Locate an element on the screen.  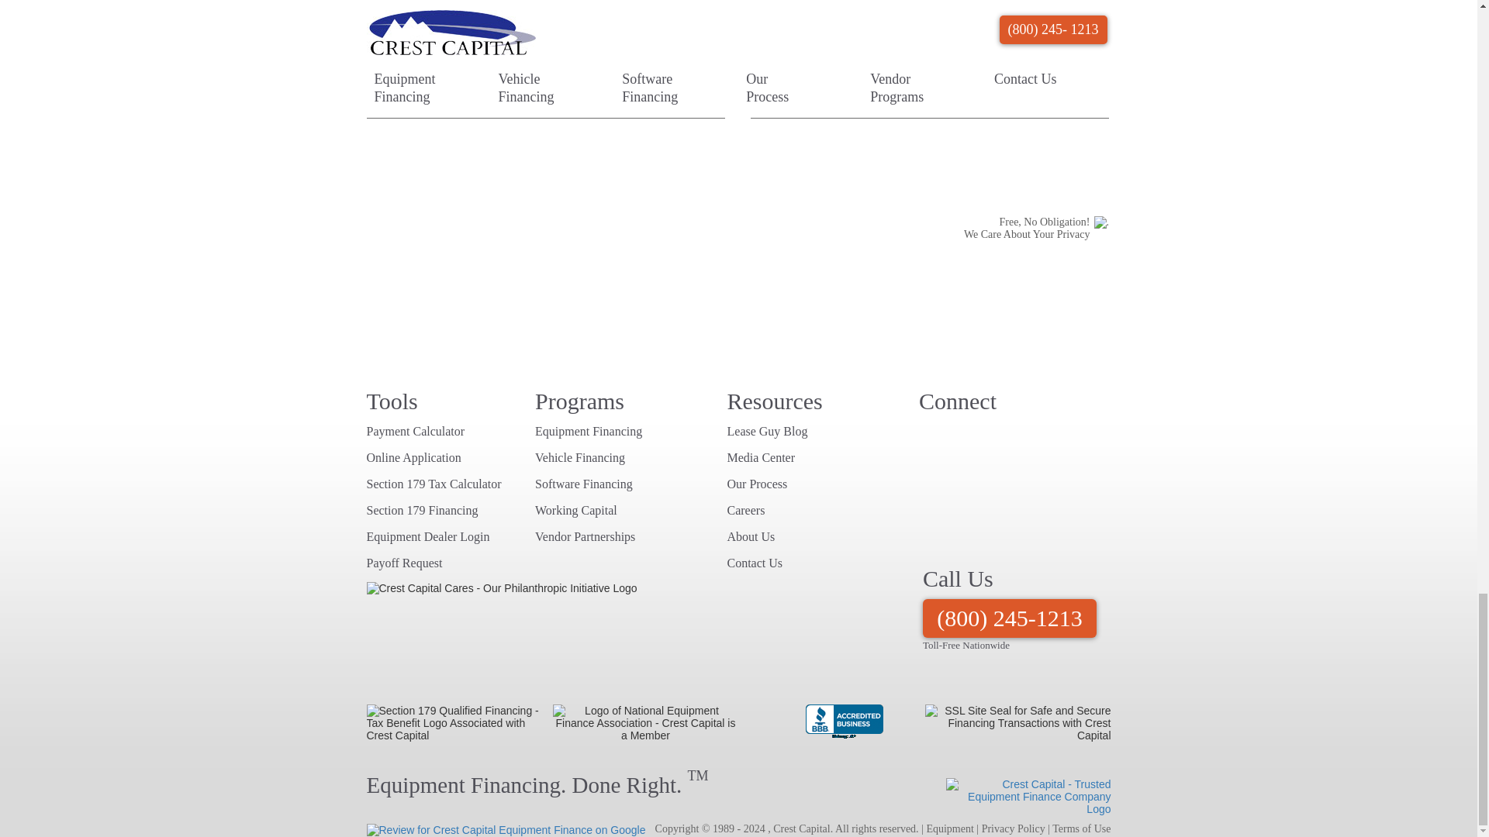
Lease Guy Blog is located at coordinates (932, 436).